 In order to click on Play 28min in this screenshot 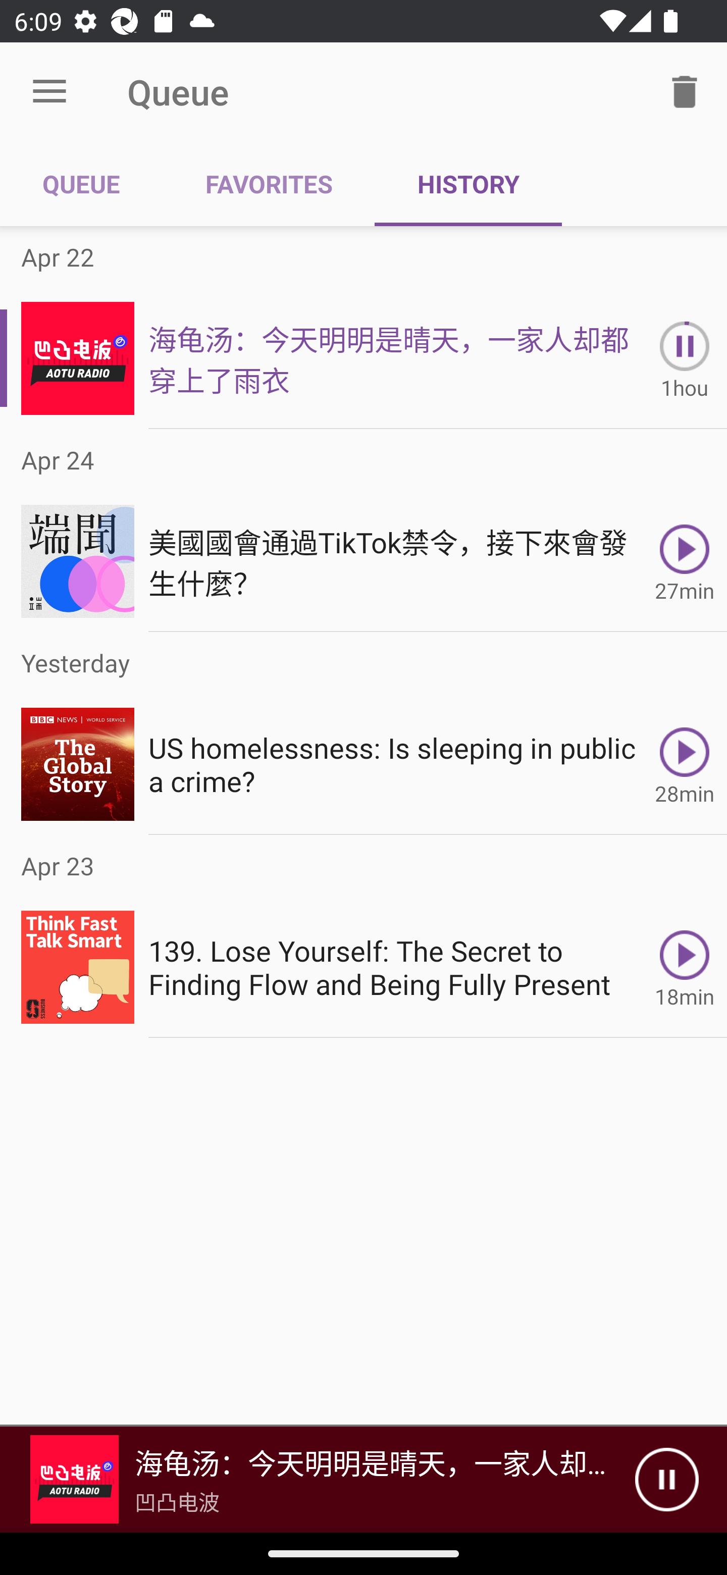, I will do `click(685, 763)`.